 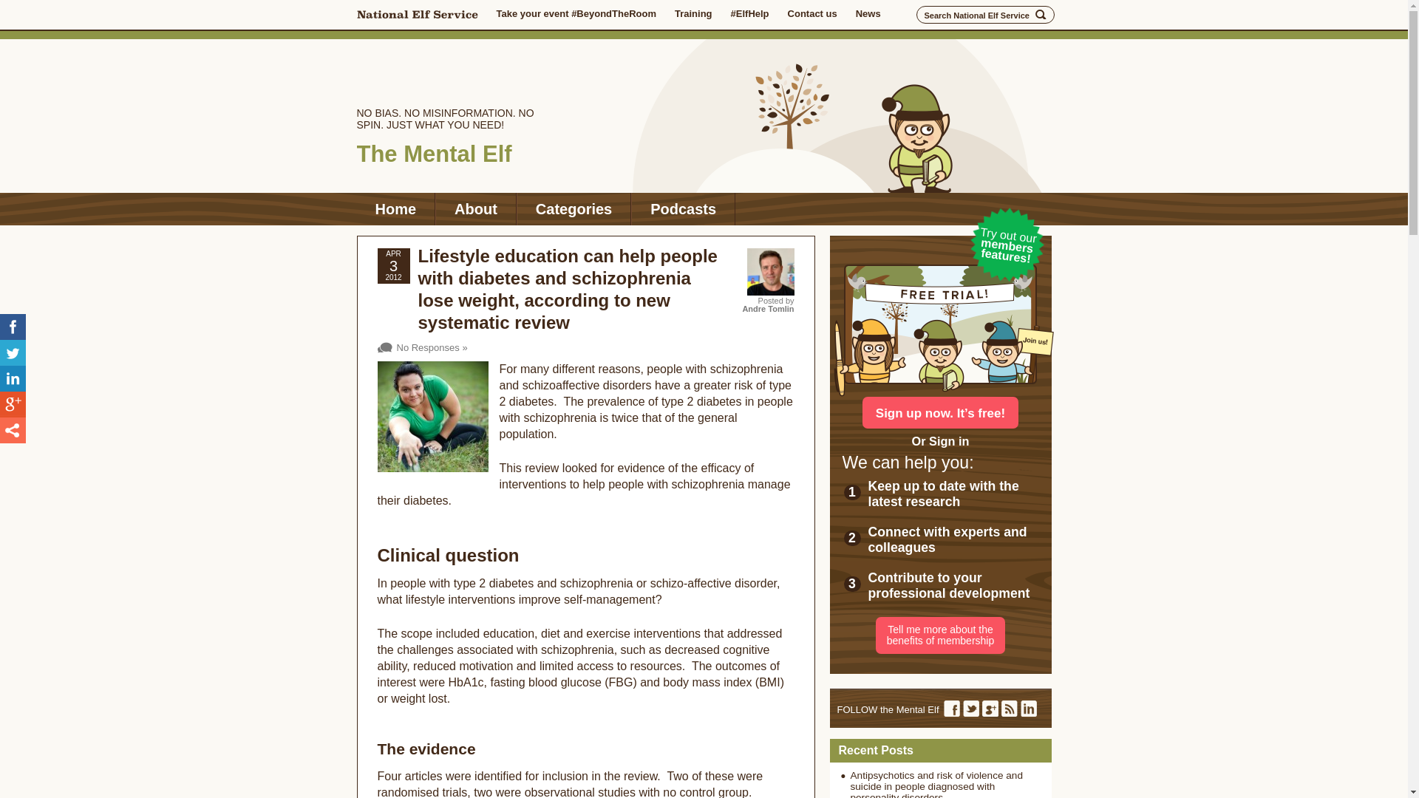 I want to click on Share on LinkedIn, so click(x=13, y=378).